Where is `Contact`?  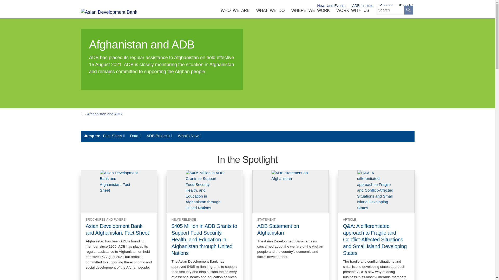
Contact is located at coordinates (386, 6).